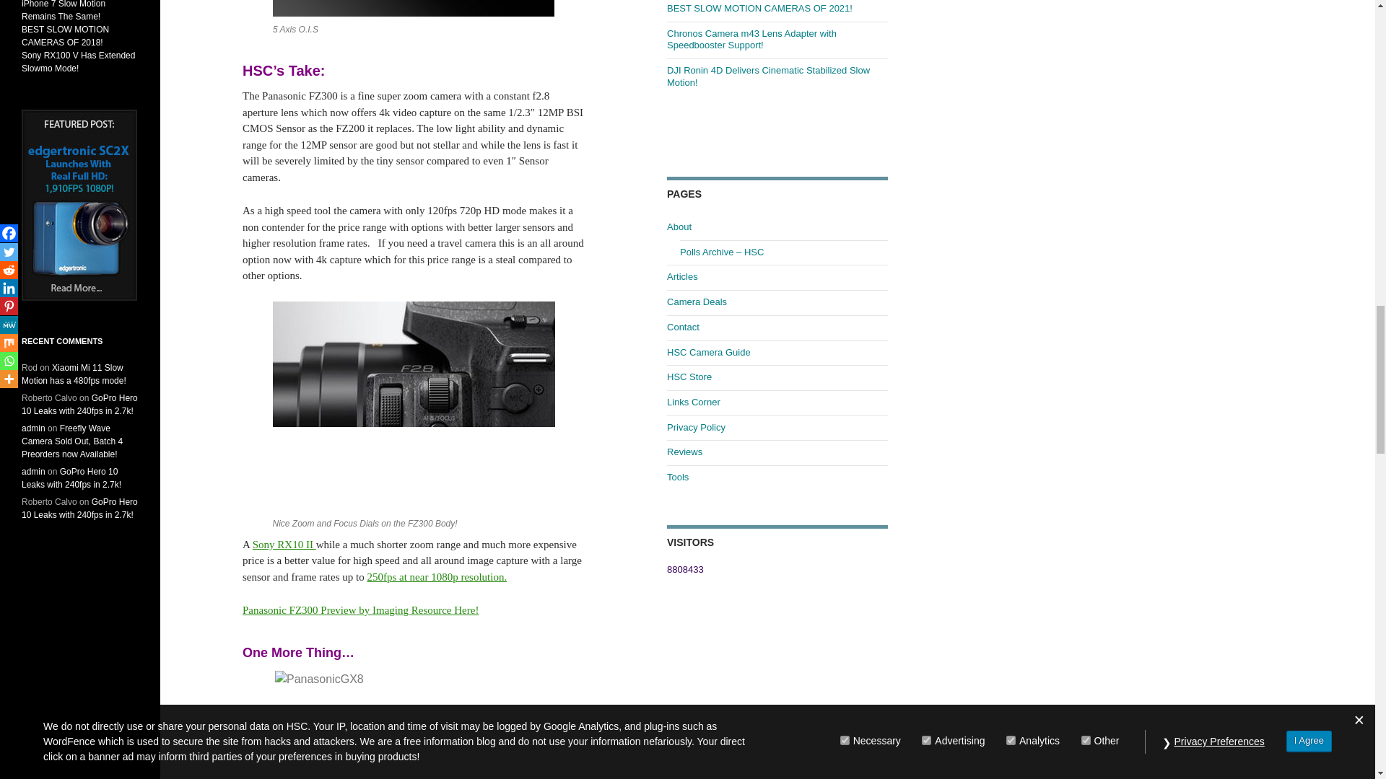 This screenshot has height=779, width=1386. What do you see at coordinates (284, 544) in the screenshot?
I see `Sony RX10 II` at bounding box center [284, 544].